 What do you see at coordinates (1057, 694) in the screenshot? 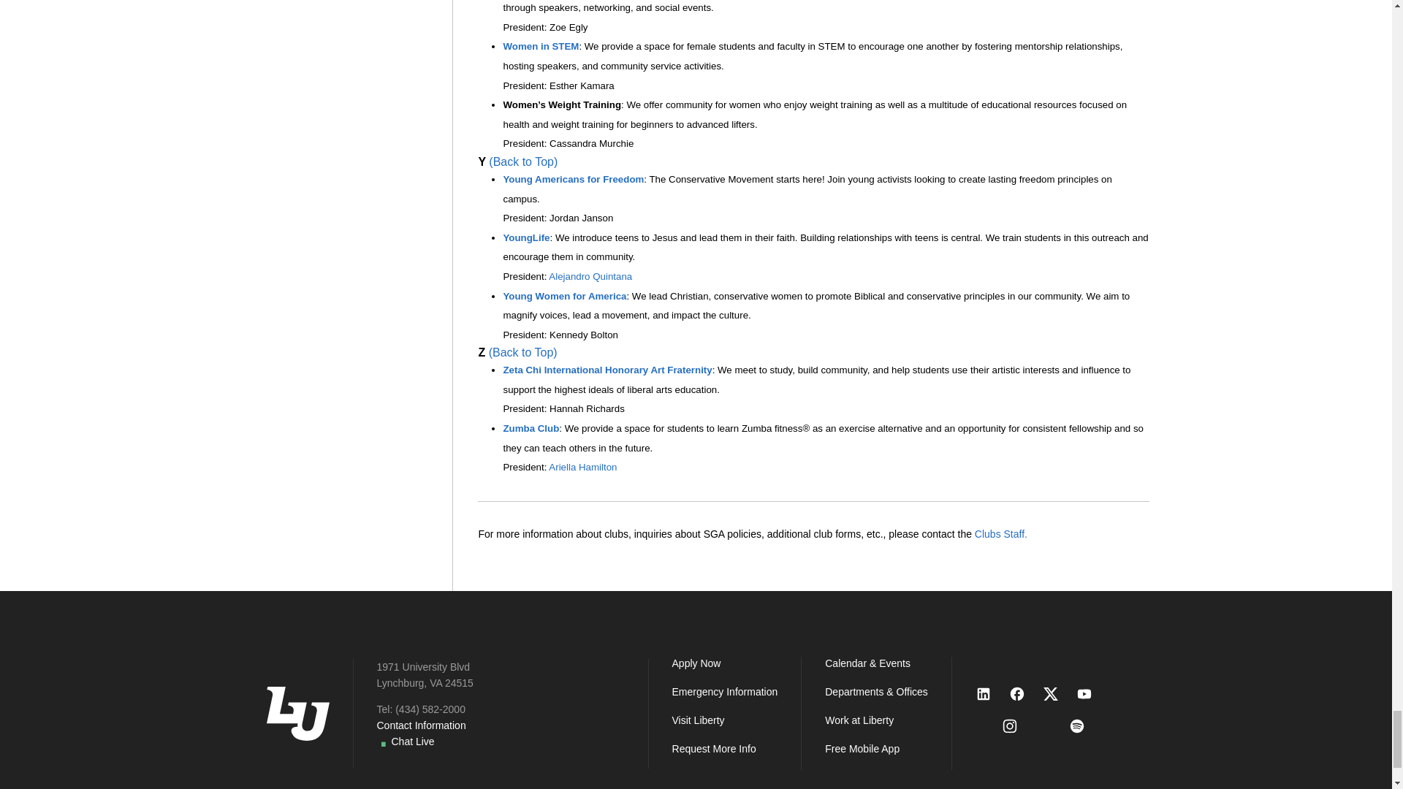
I see `X Twitter White` at bounding box center [1057, 694].